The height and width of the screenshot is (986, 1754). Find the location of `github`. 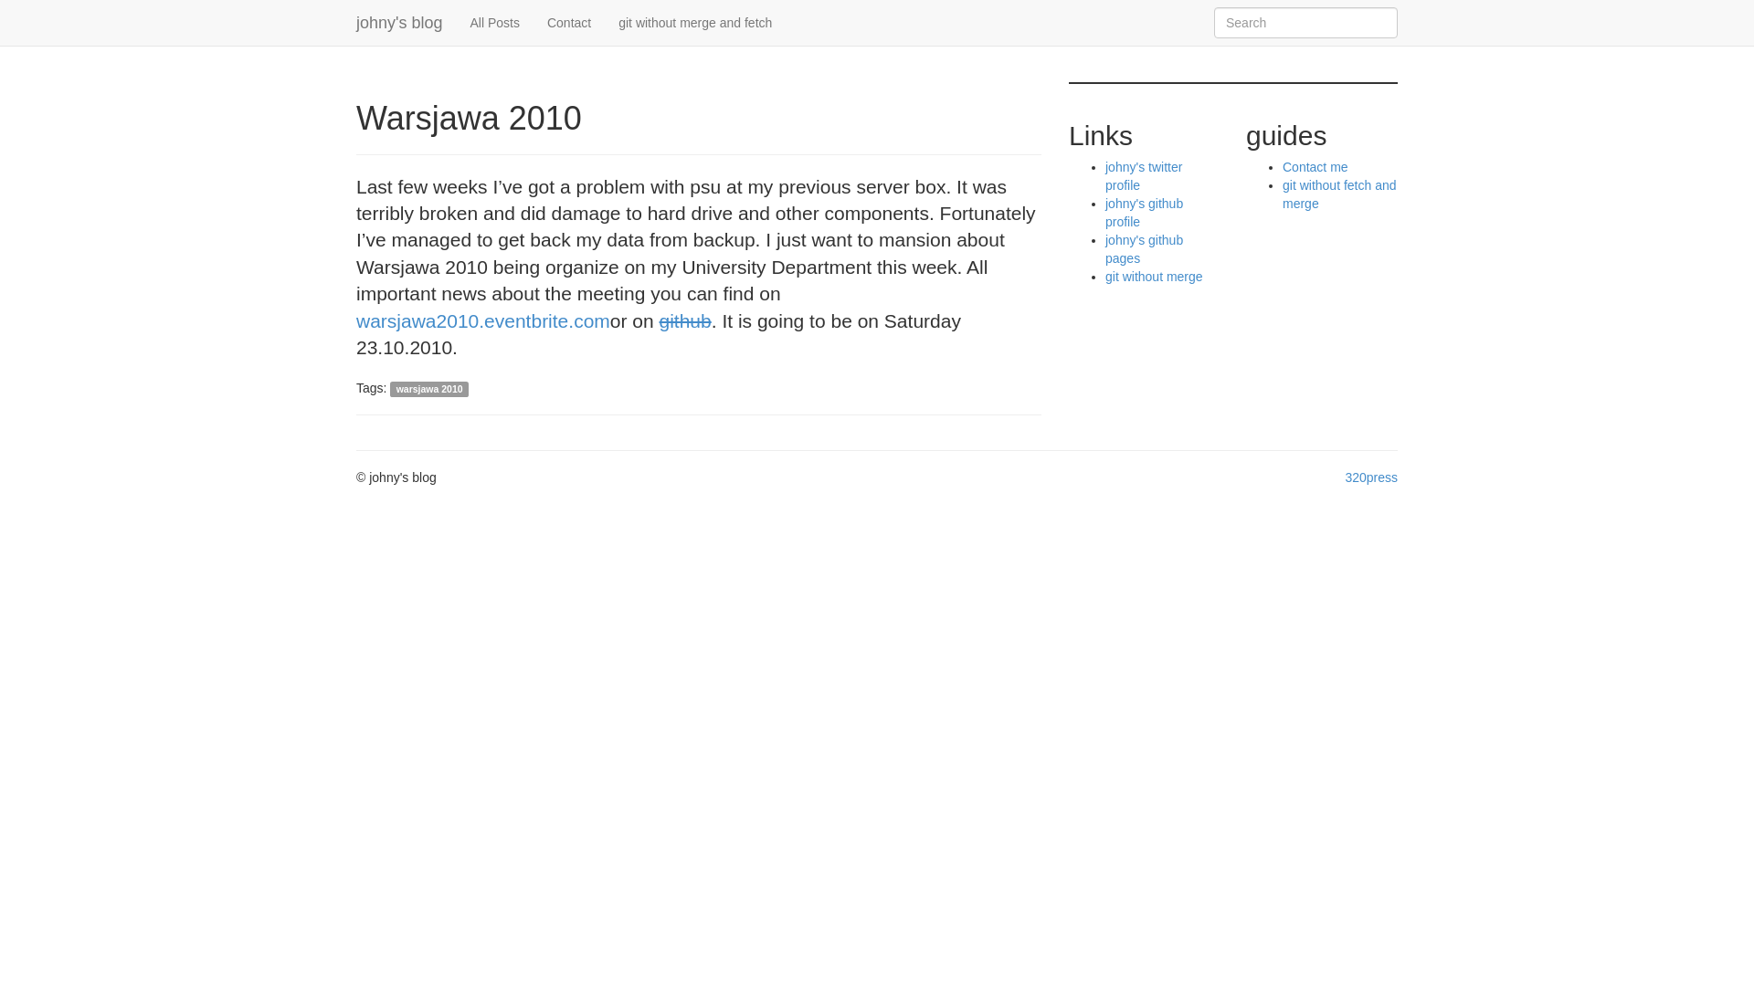

github is located at coordinates (685, 320).